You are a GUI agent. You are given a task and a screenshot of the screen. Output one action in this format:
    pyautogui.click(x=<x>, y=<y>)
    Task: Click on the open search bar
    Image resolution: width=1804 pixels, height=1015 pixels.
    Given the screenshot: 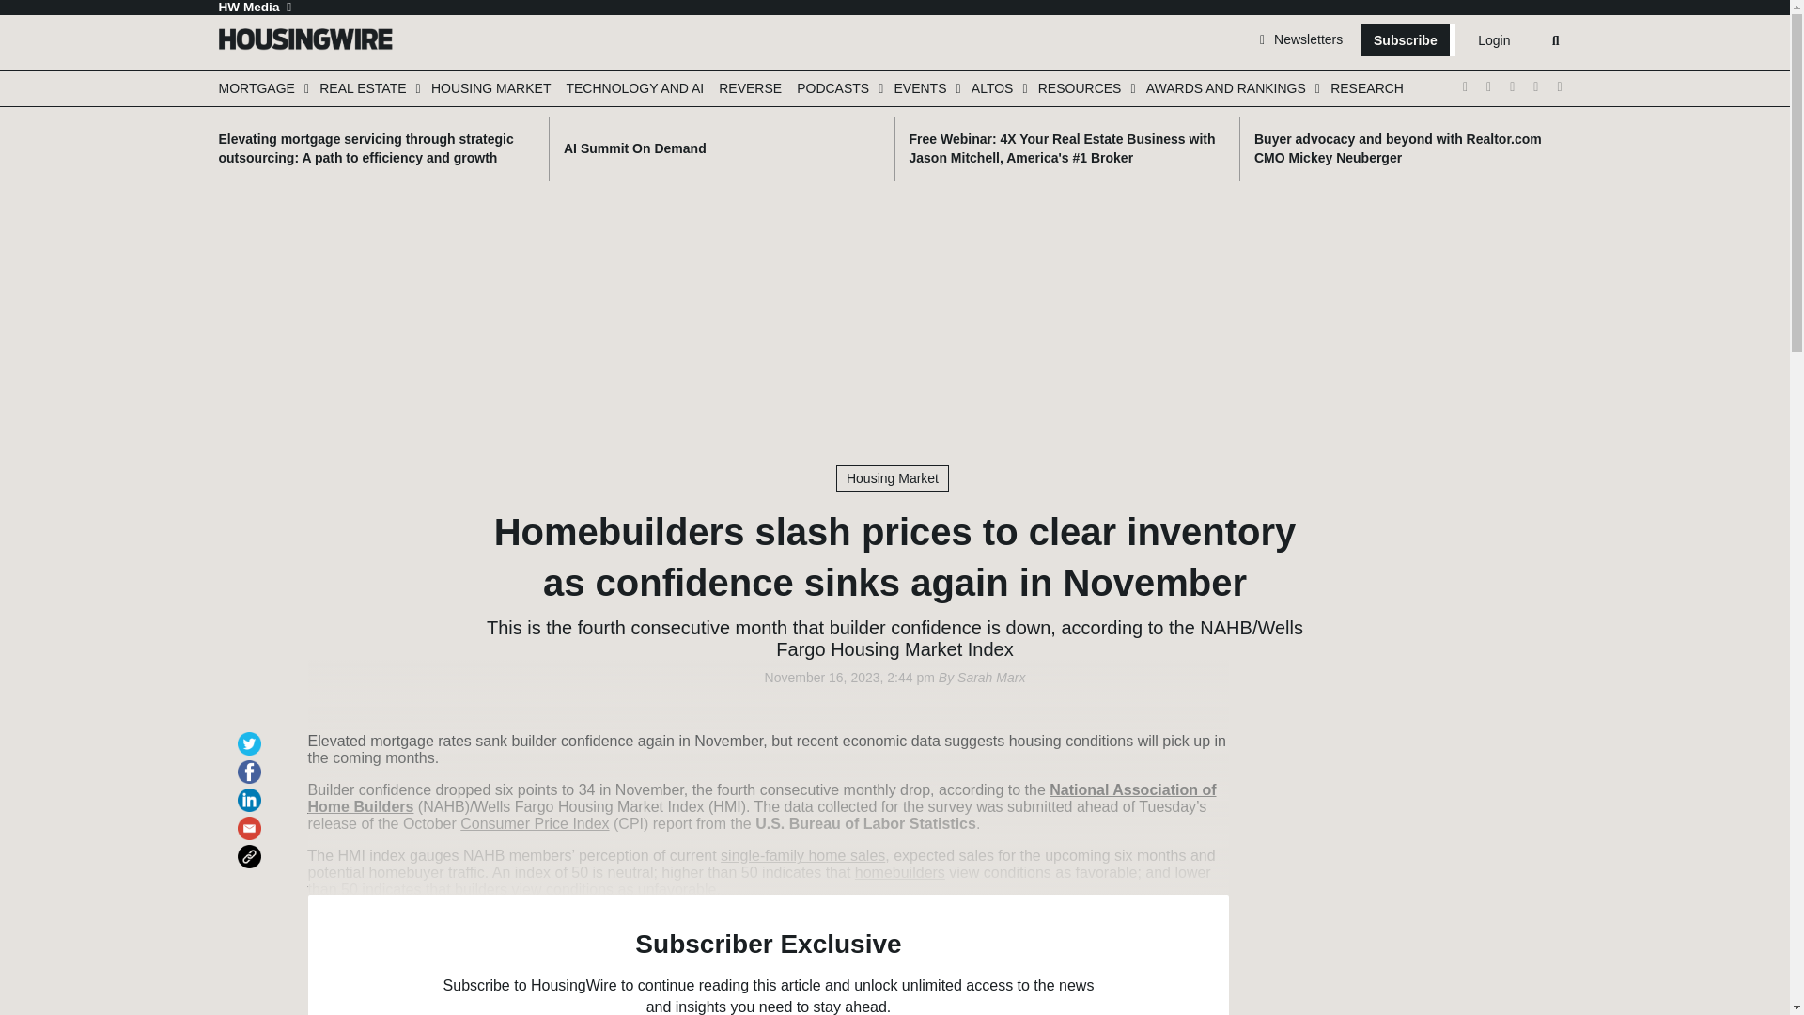 What is the action you would take?
    pyautogui.click(x=1556, y=40)
    